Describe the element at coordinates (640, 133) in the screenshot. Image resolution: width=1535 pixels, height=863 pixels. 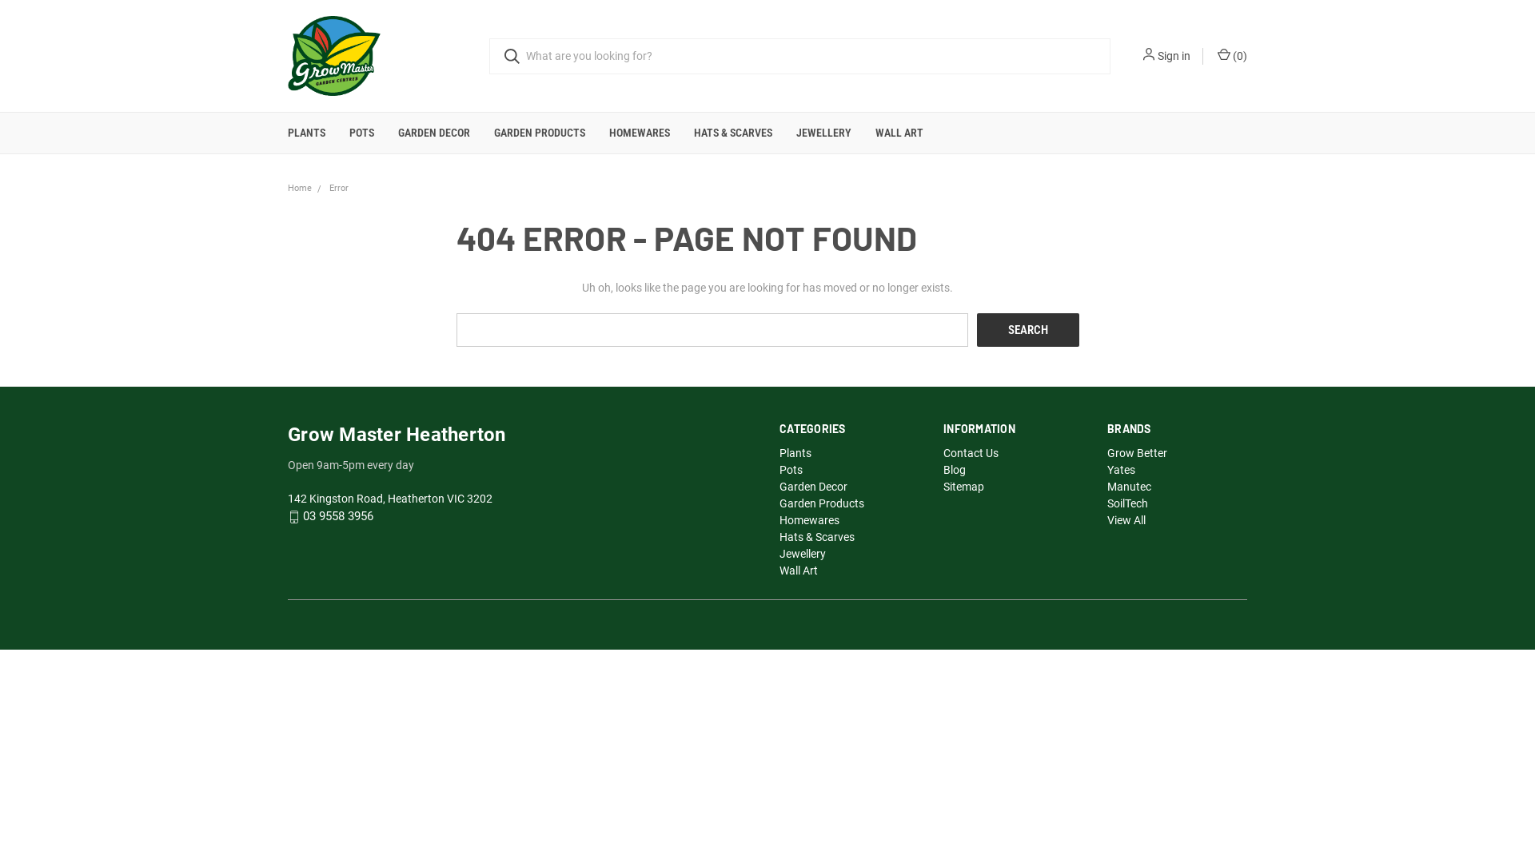
I see `HOMEWARES` at that location.